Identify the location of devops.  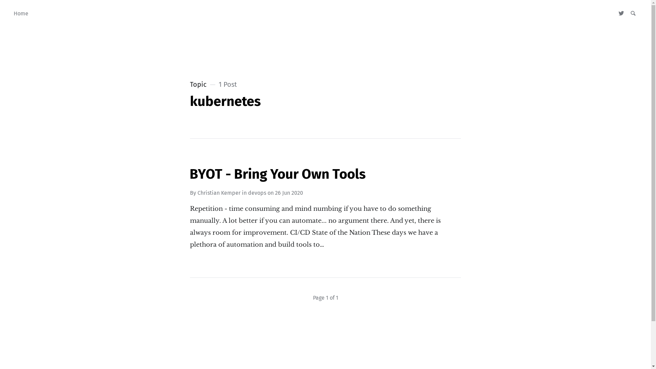
(257, 193).